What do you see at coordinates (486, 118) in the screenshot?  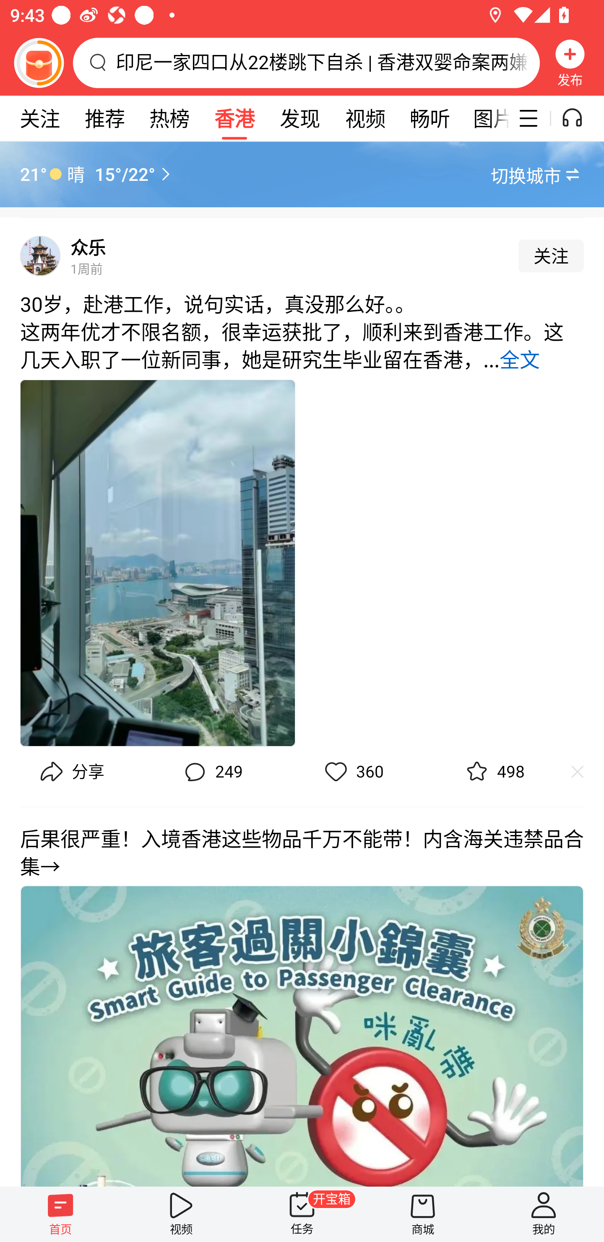 I see `图片` at bounding box center [486, 118].